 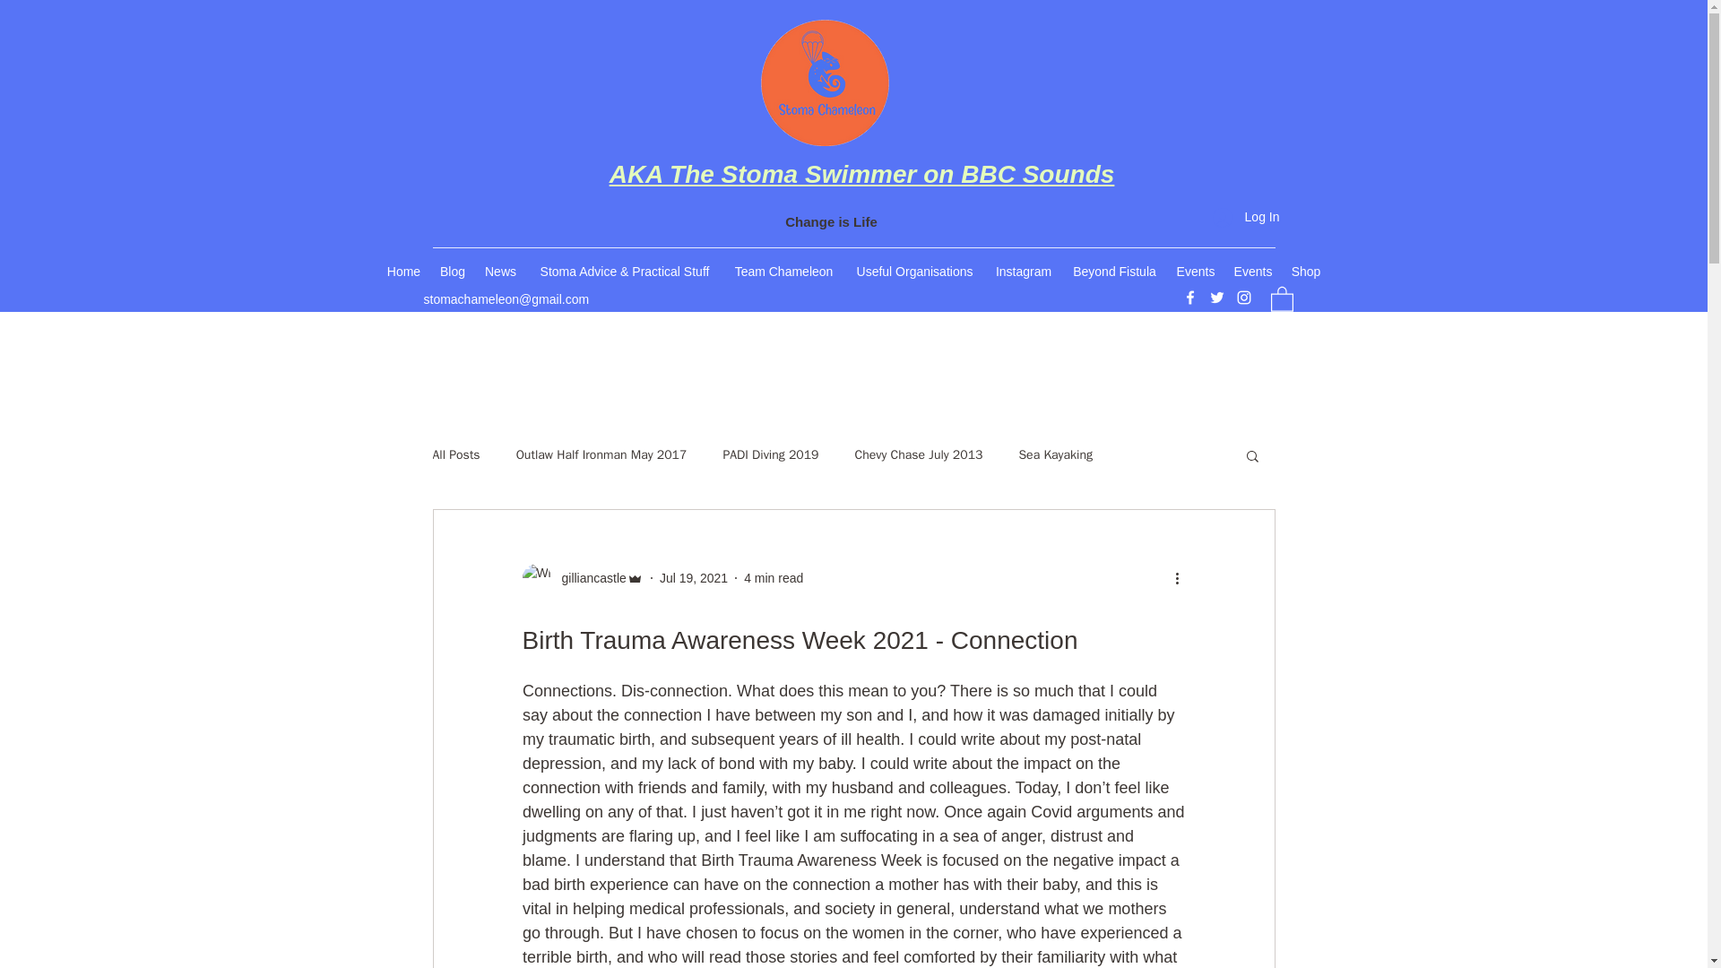 What do you see at coordinates (914, 271) in the screenshot?
I see `Useful Organisations` at bounding box center [914, 271].